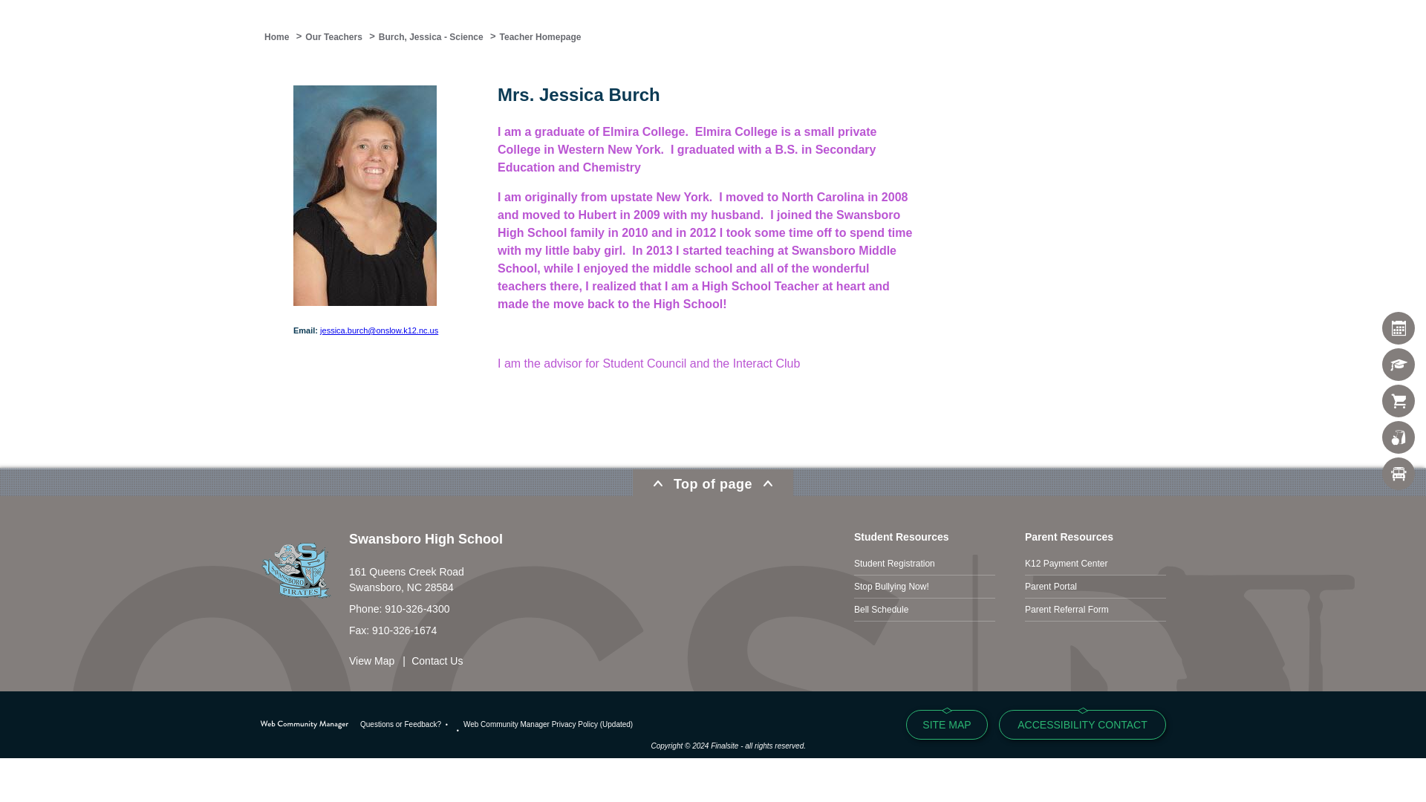  Describe the element at coordinates (400, 724) in the screenshot. I see `Click to email the primary contact` at that location.